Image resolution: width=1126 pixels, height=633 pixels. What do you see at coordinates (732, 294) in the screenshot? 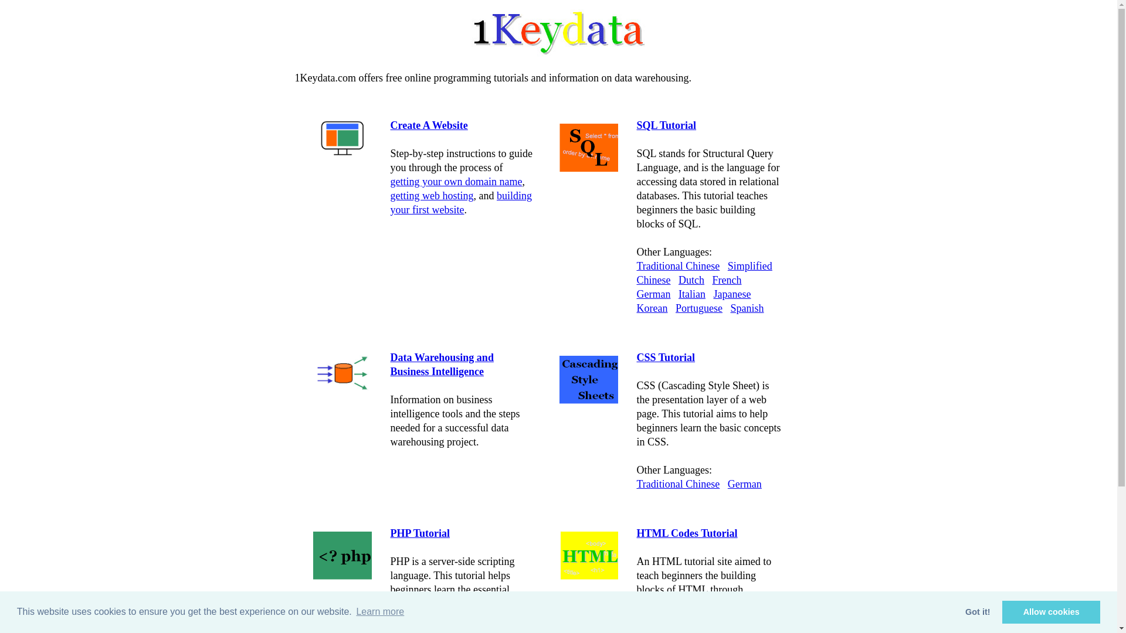
I see `Japanese` at bounding box center [732, 294].